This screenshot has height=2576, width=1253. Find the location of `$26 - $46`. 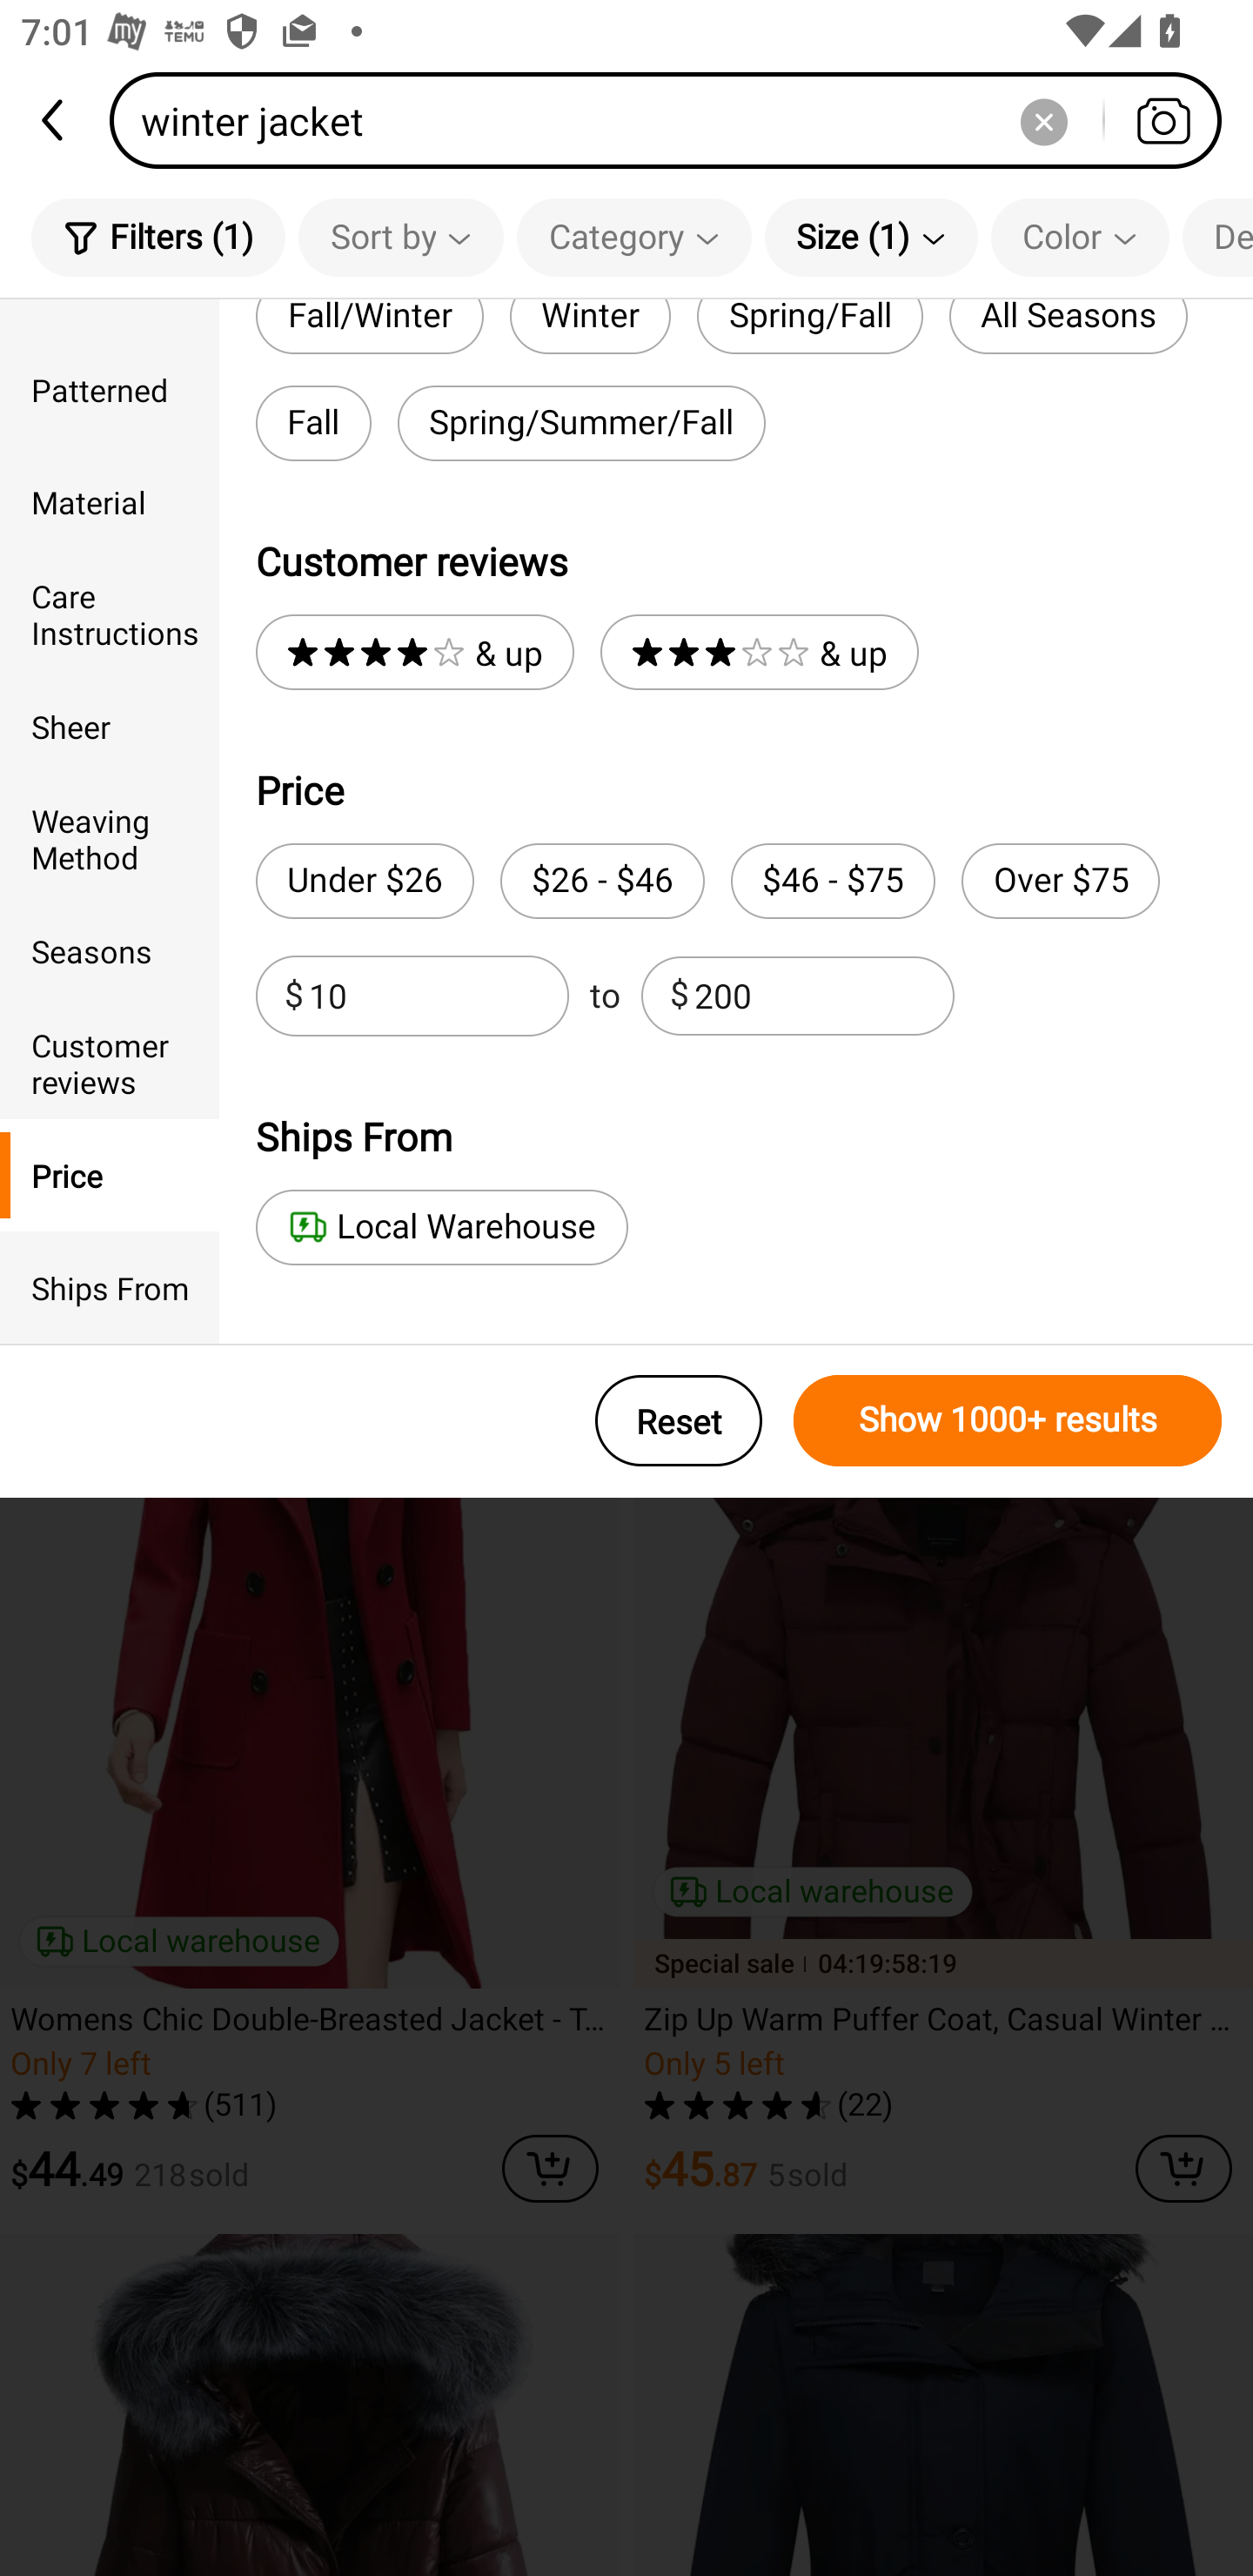

$26 - $46 is located at coordinates (602, 881).